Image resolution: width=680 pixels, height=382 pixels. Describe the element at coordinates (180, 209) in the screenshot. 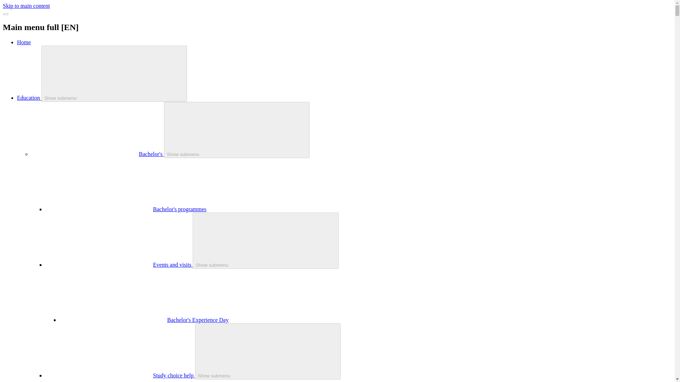

I see `Bachelor's programmes` at that location.